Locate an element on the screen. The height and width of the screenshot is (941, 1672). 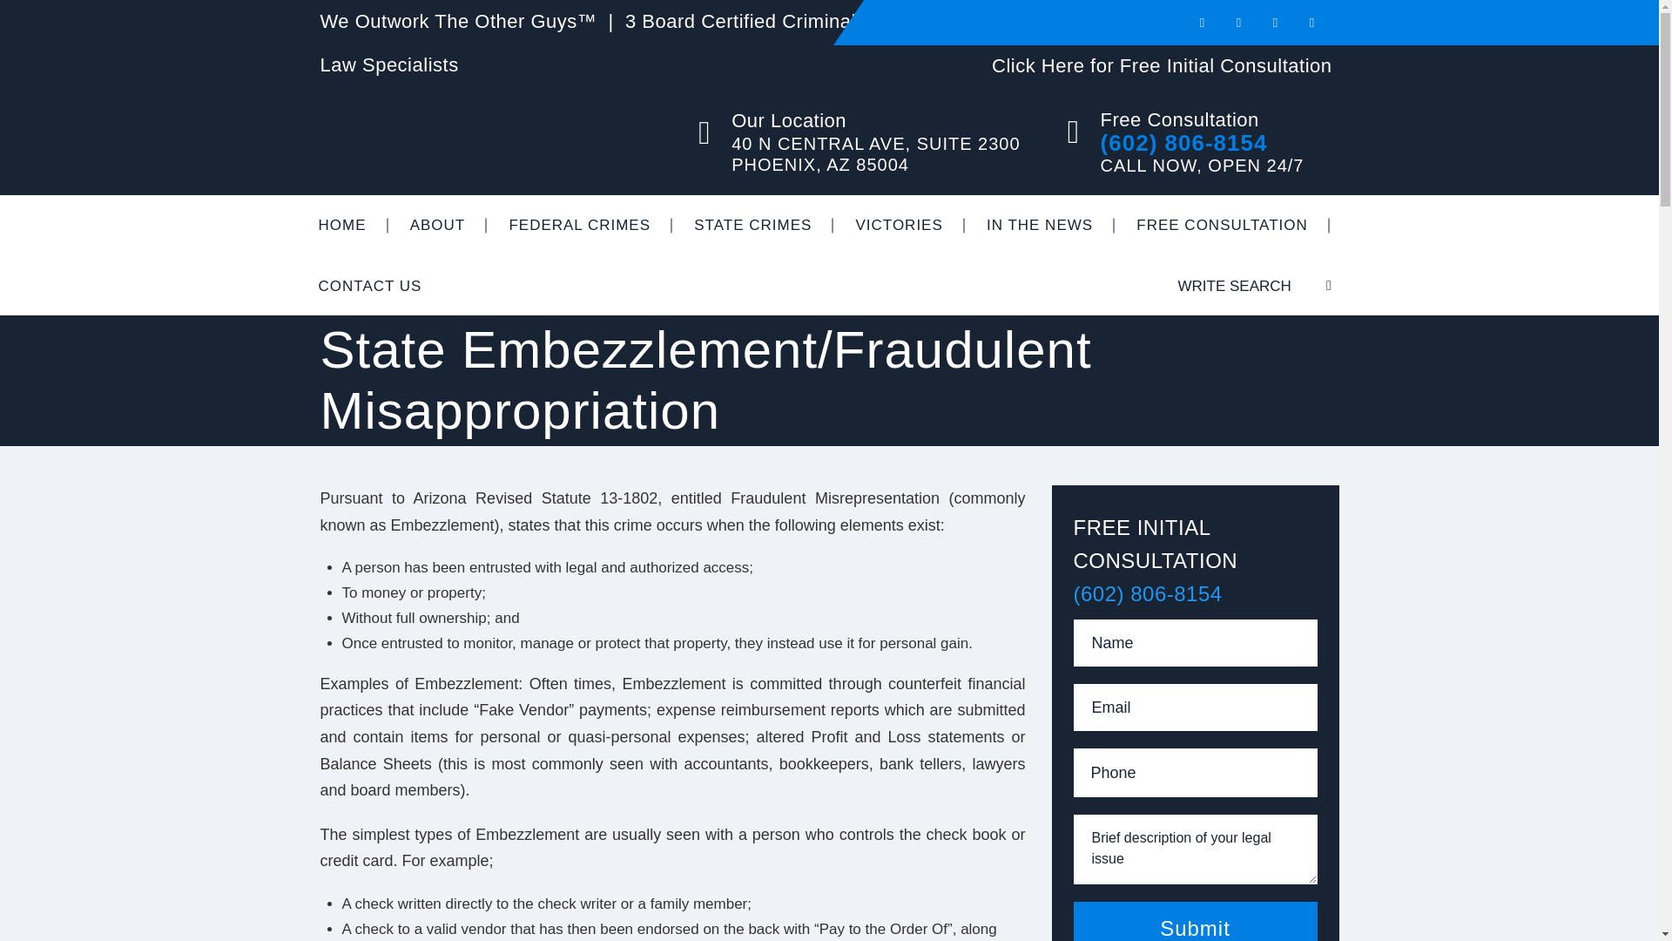
HOME is located at coordinates (341, 225).